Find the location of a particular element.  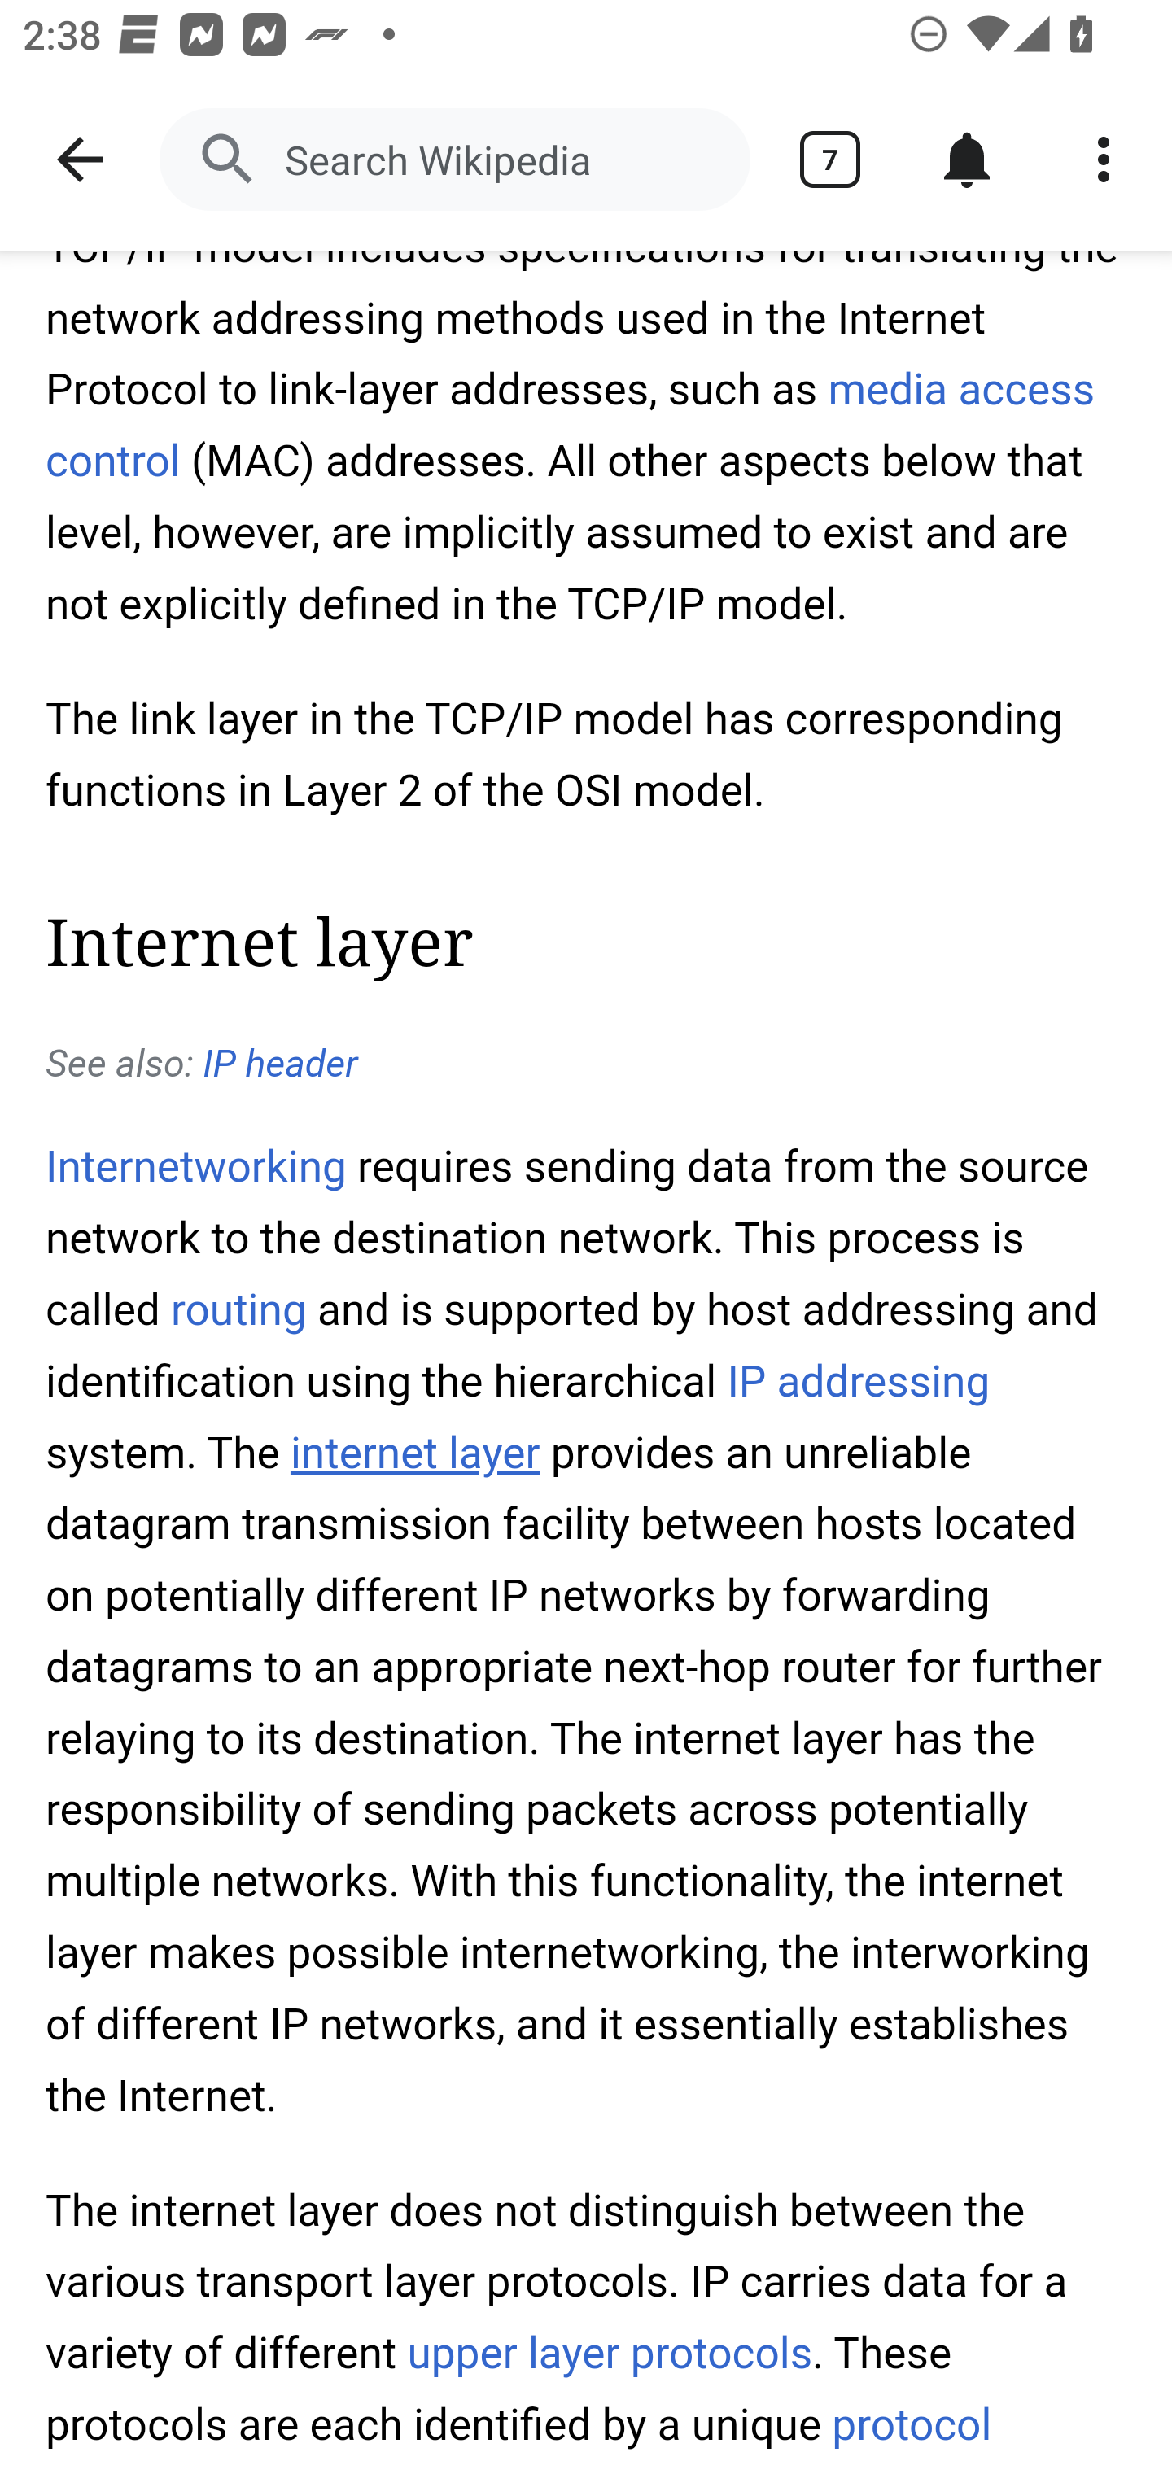

More options is located at coordinates (1104, 160).